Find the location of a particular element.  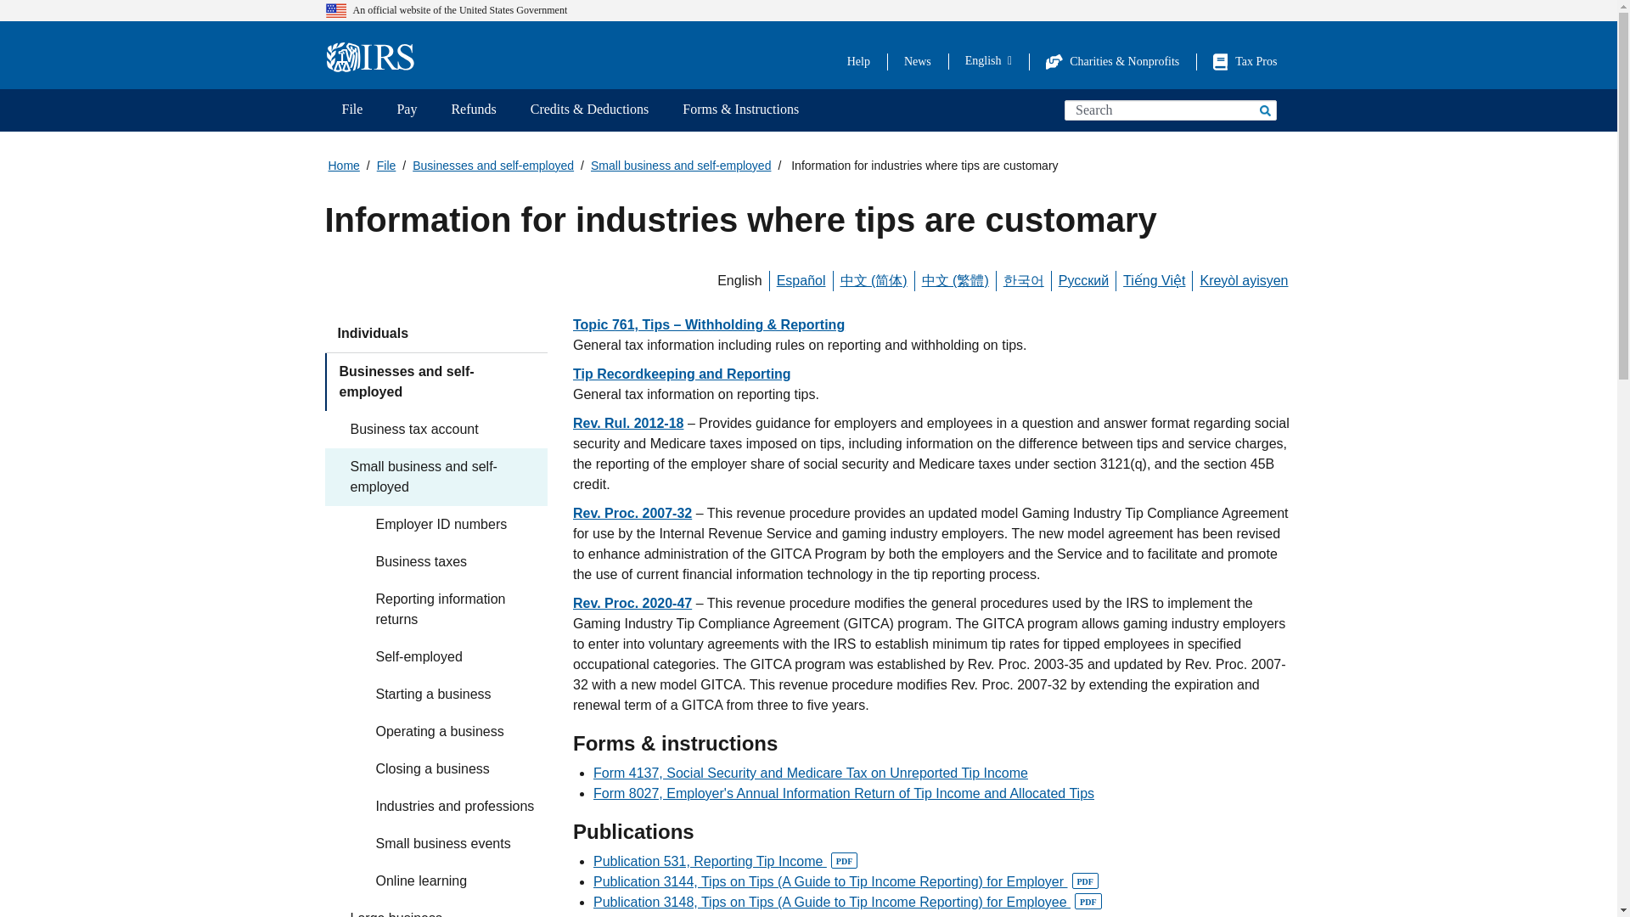

English is located at coordinates (988, 60).